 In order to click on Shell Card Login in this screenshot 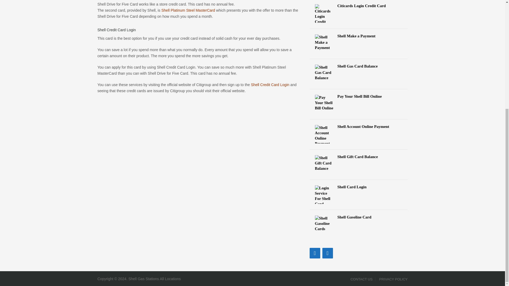, I will do `click(359, 187)`.